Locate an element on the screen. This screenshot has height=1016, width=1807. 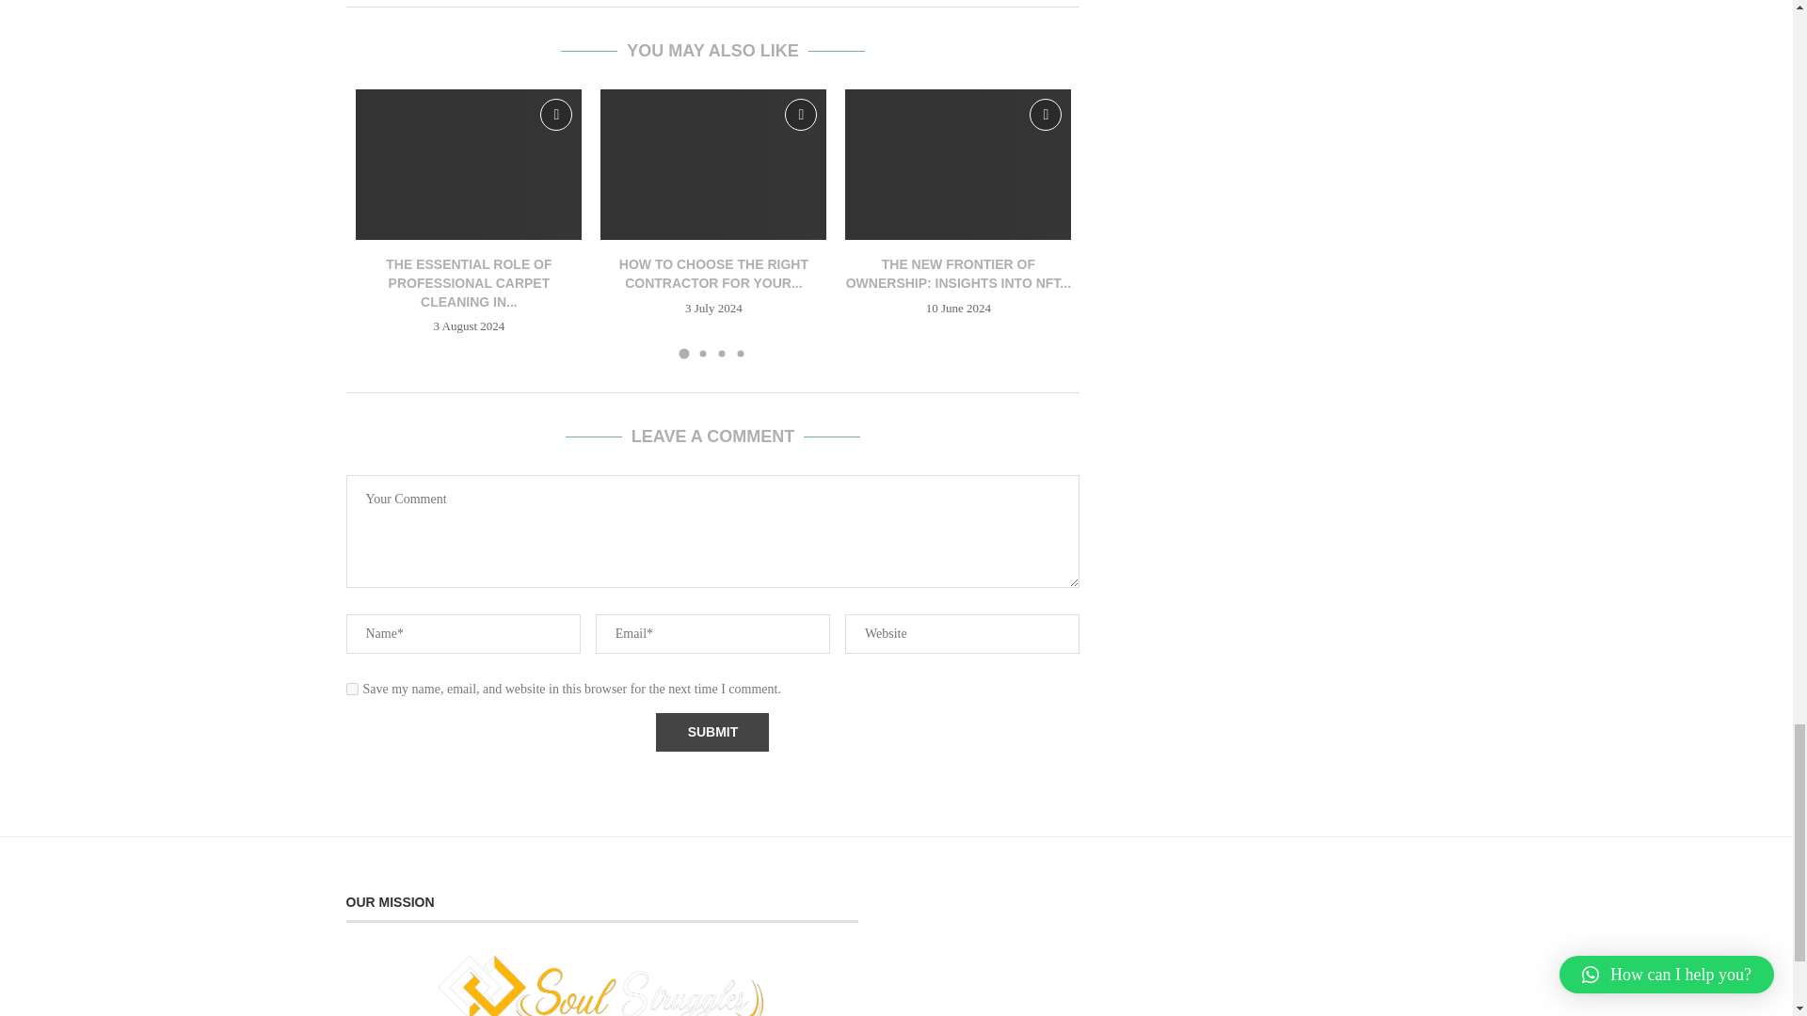
yes is located at coordinates (352, 689).